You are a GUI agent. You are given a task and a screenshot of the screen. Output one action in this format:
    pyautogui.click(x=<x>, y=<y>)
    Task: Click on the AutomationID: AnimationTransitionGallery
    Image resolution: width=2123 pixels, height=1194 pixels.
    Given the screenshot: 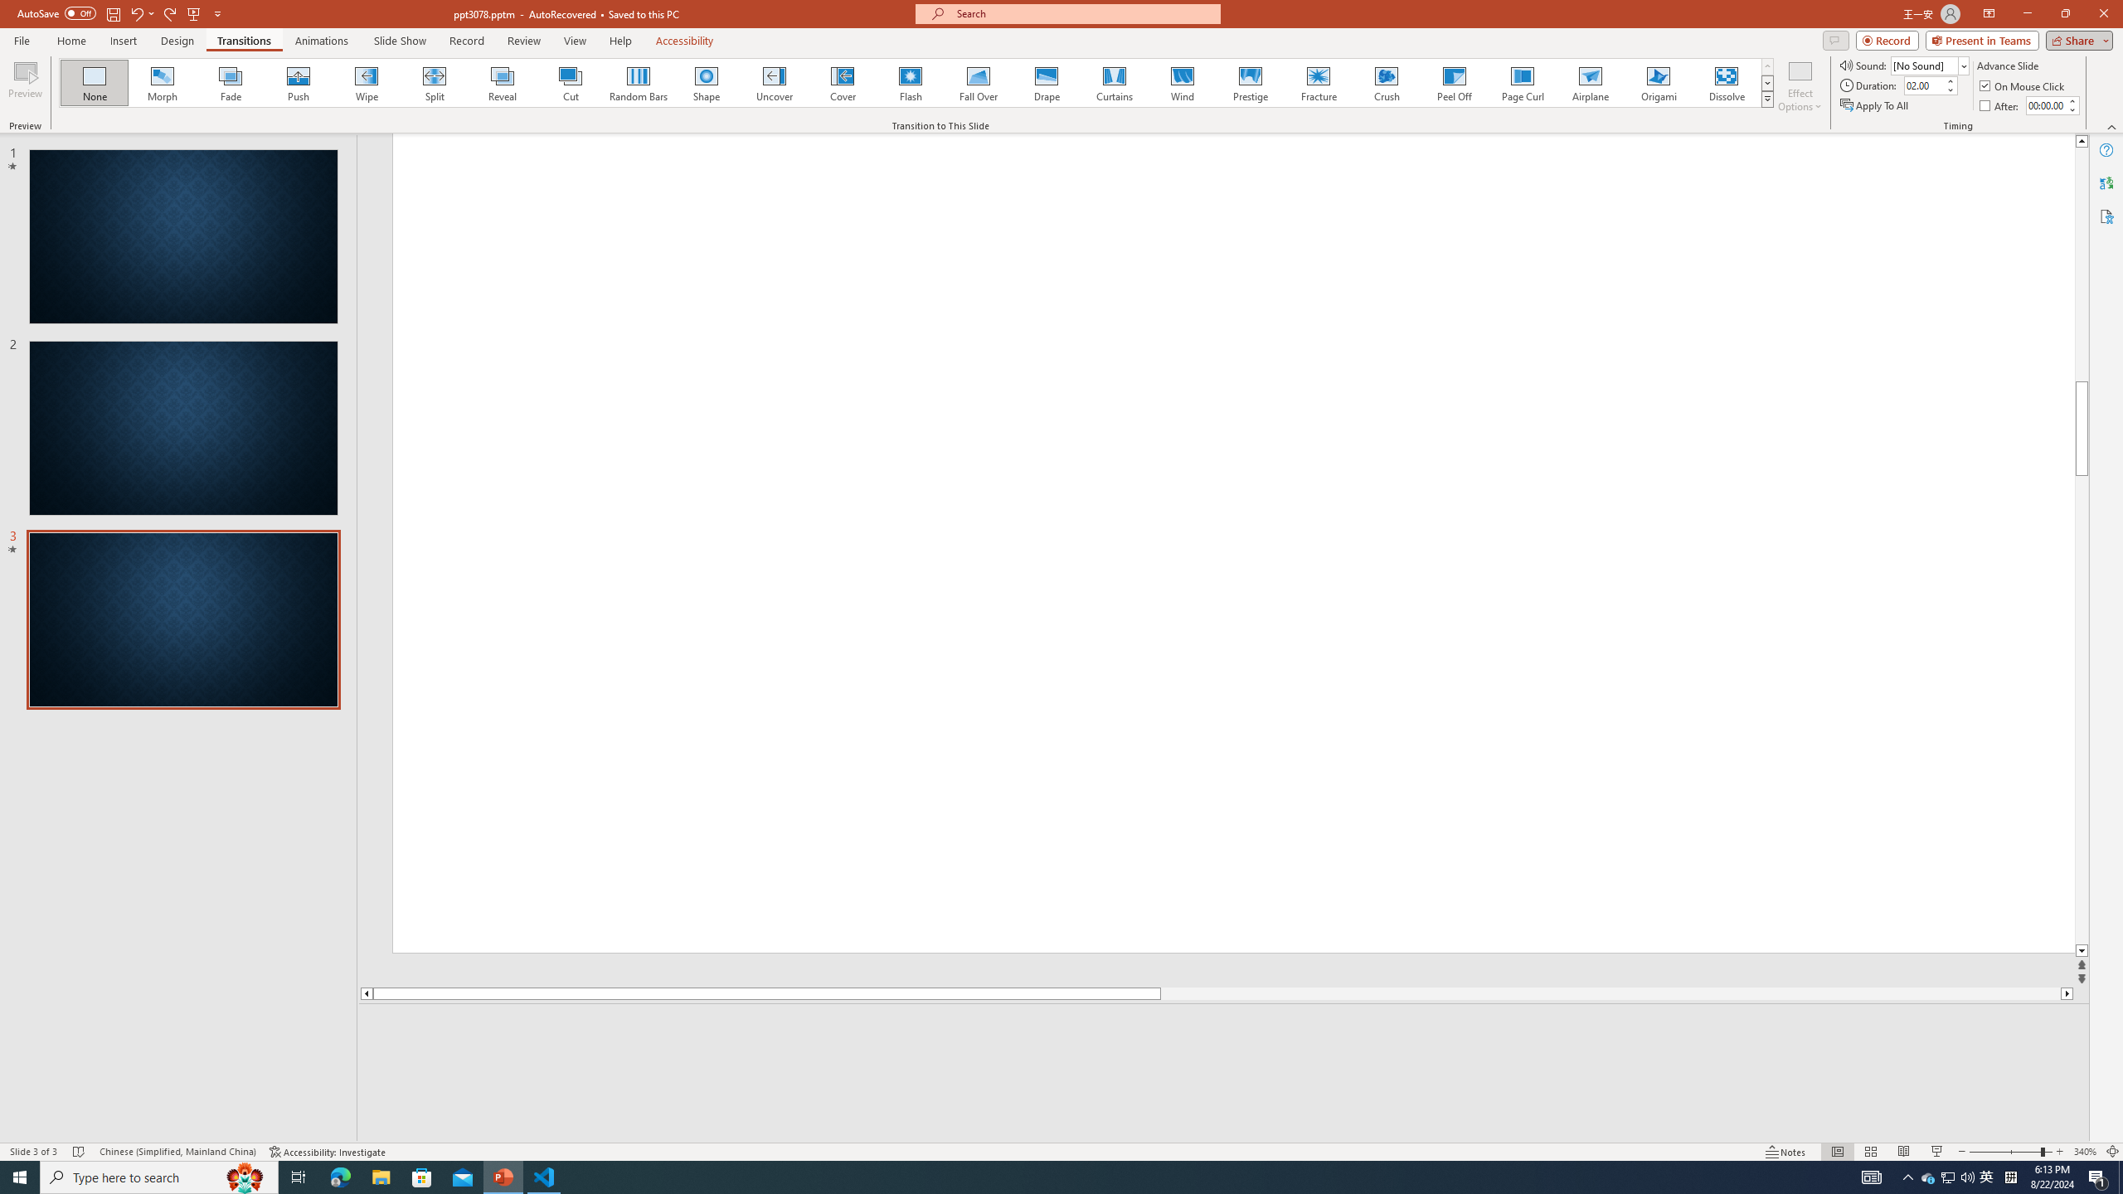 What is the action you would take?
    pyautogui.click(x=917, y=83)
    